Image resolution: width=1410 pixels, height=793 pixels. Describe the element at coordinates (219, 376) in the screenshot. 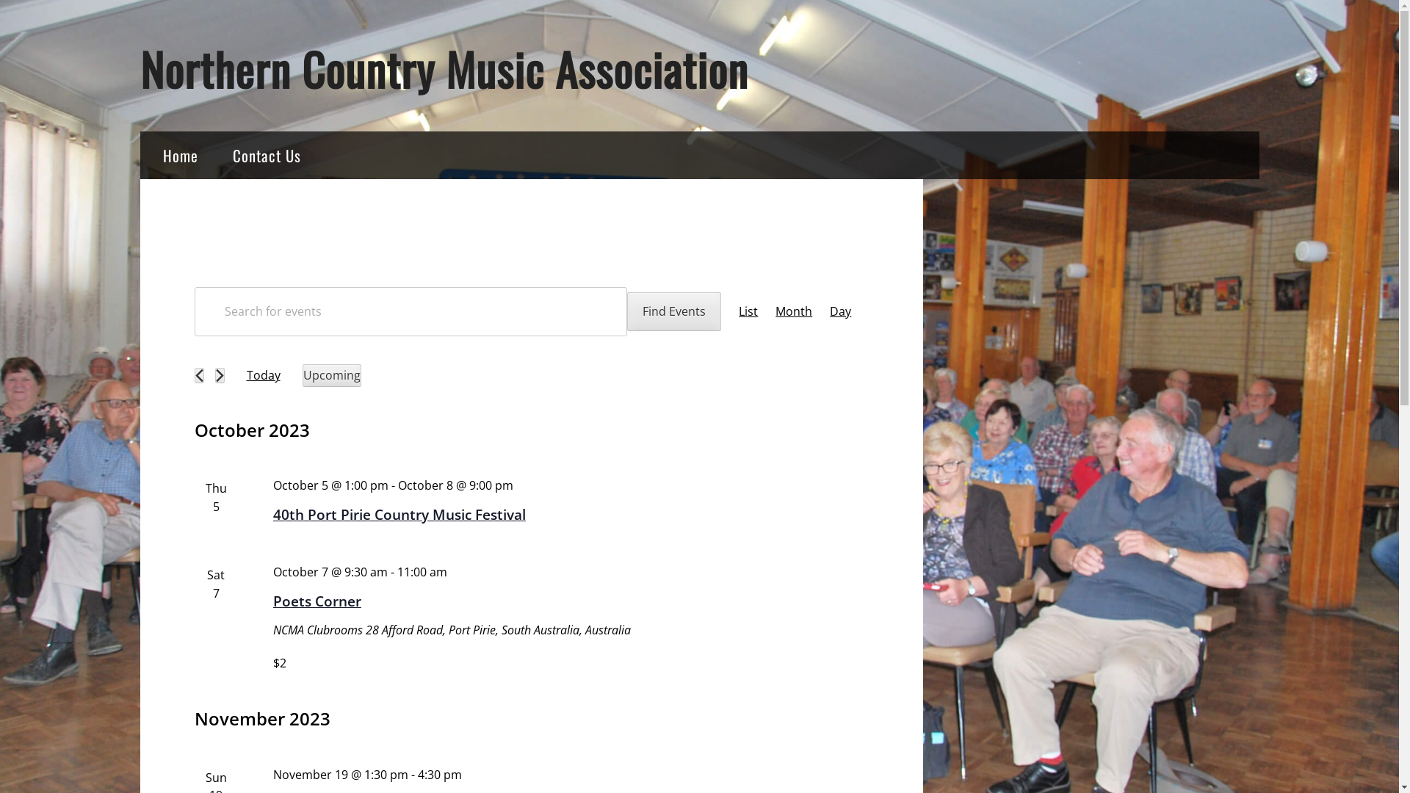

I see `Next Events` at that location.